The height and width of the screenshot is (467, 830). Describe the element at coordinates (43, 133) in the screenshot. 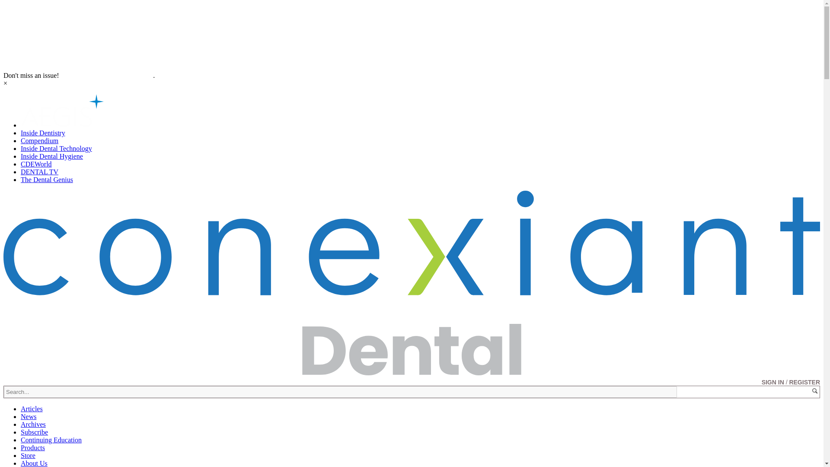

I see `Inside Dentistry` at that location.